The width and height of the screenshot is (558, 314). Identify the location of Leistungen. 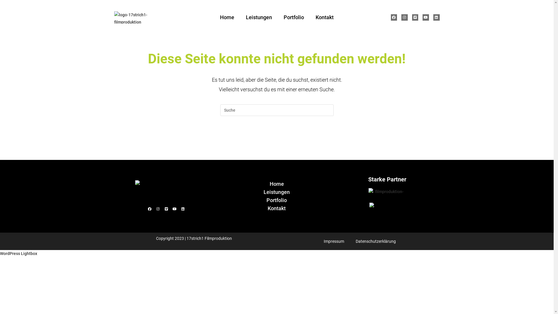
(277, 192).